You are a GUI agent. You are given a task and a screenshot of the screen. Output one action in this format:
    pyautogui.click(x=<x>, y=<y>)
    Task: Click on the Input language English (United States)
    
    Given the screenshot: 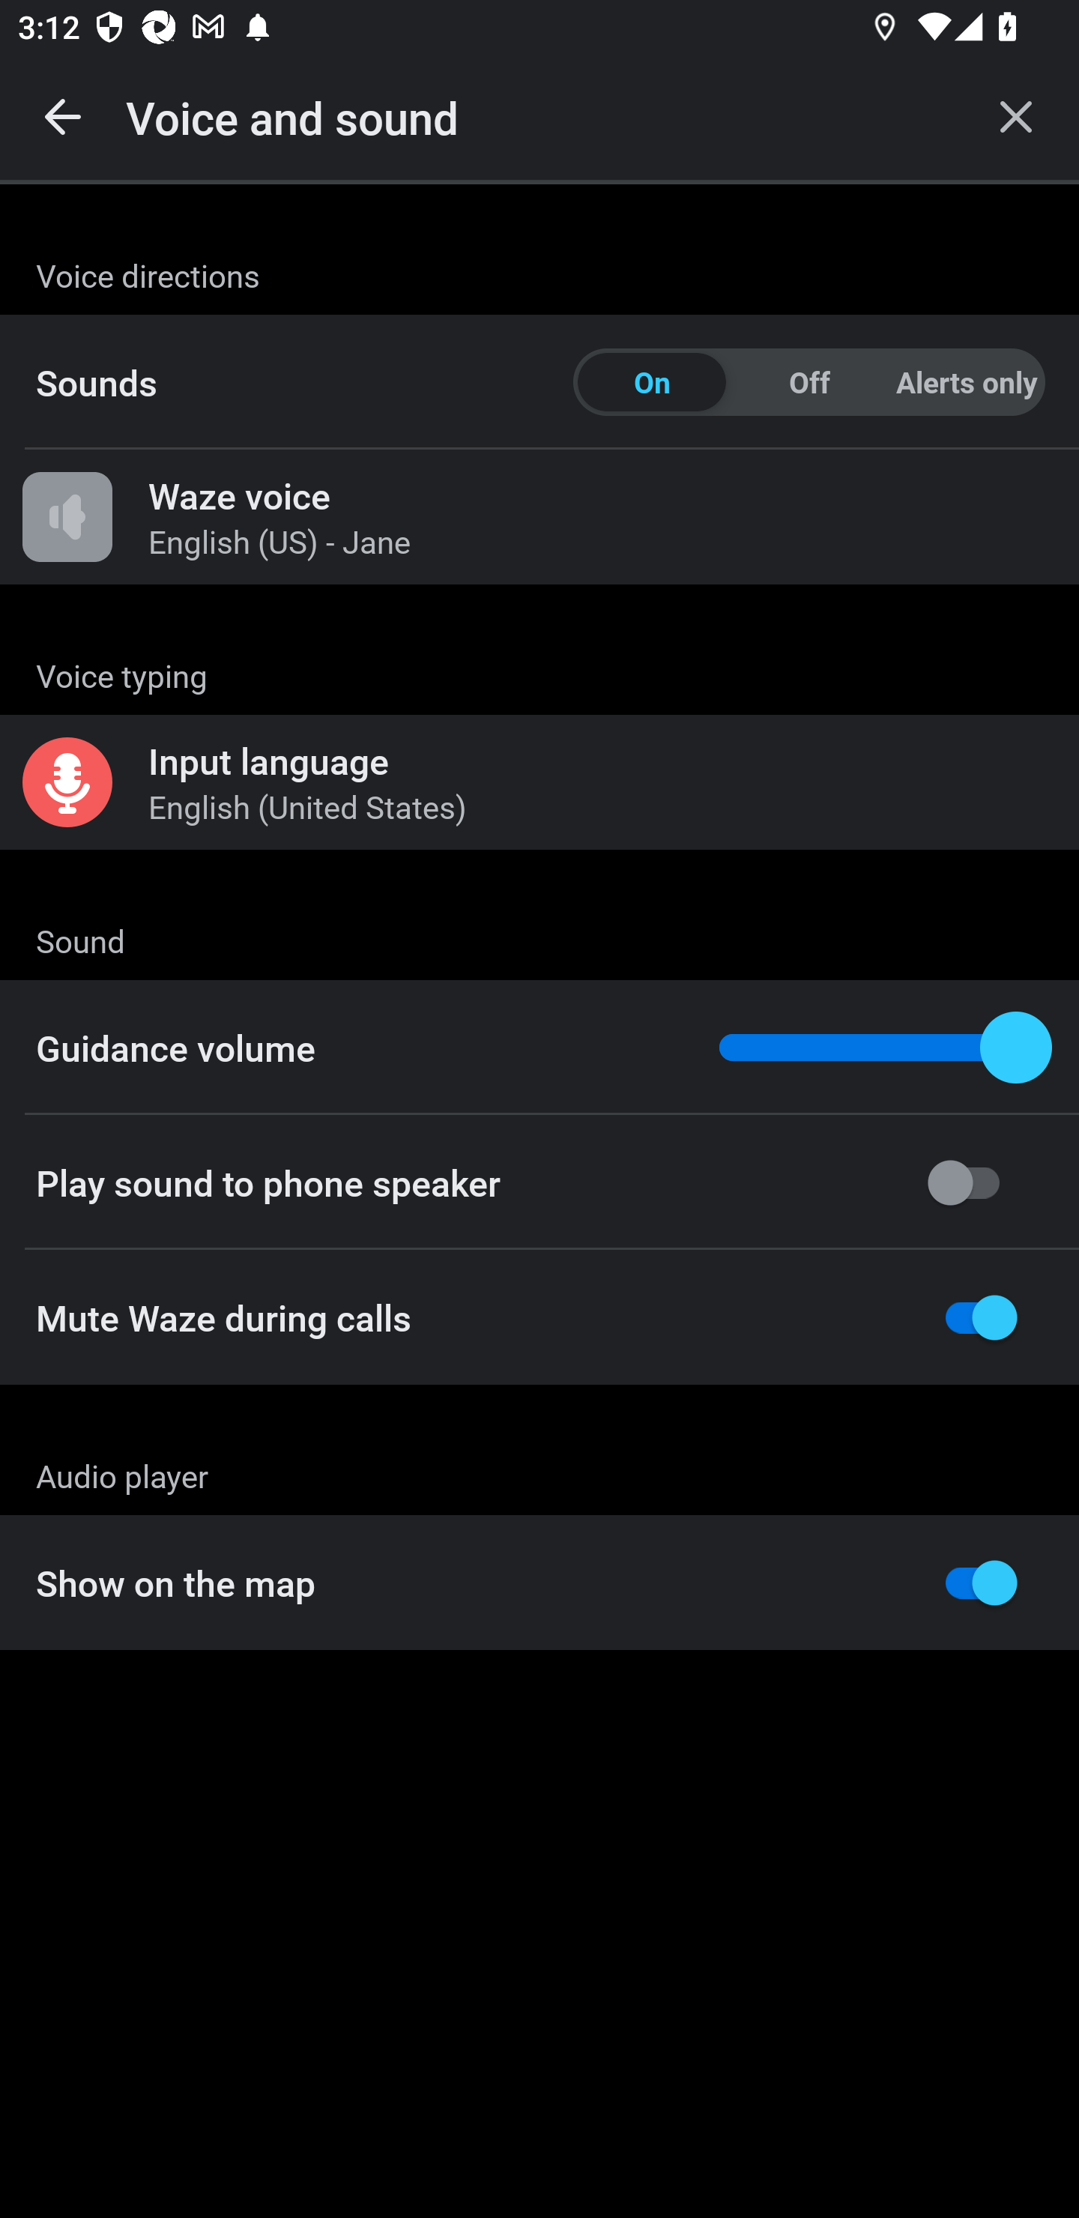 What is the action you would take?
    pyautogui.click(x=539, y=782)
    